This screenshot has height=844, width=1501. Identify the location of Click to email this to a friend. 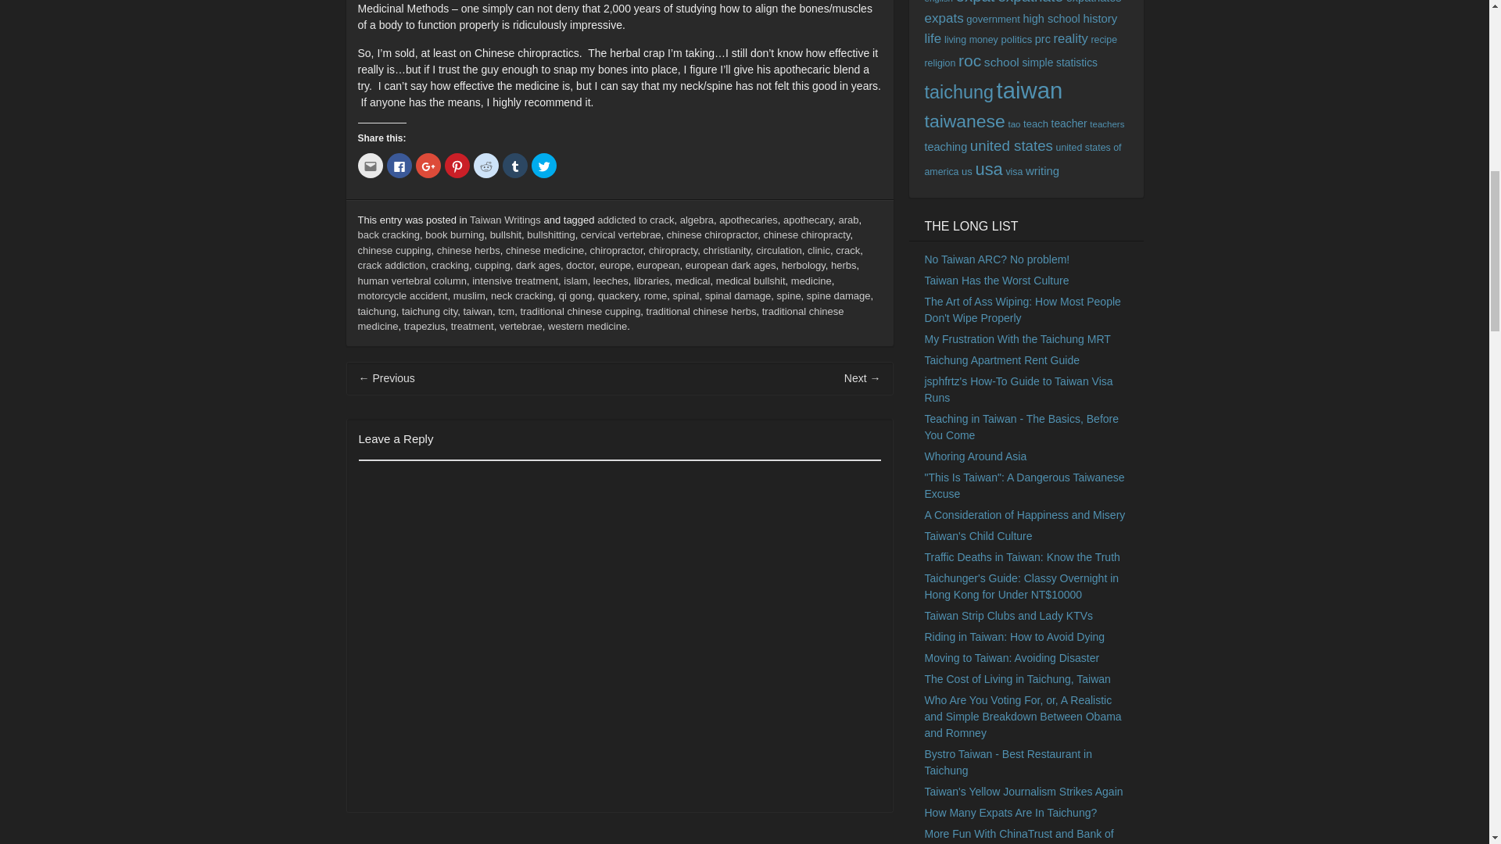
(371, 165).